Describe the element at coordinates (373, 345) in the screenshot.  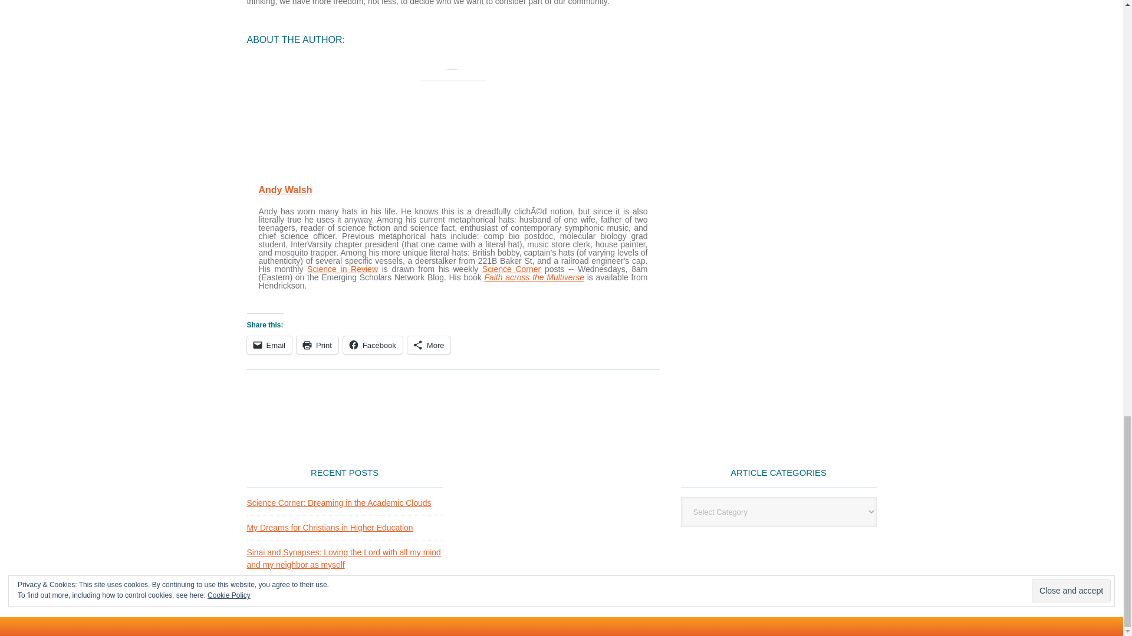
I see `Click to share on Facebook` at that location.